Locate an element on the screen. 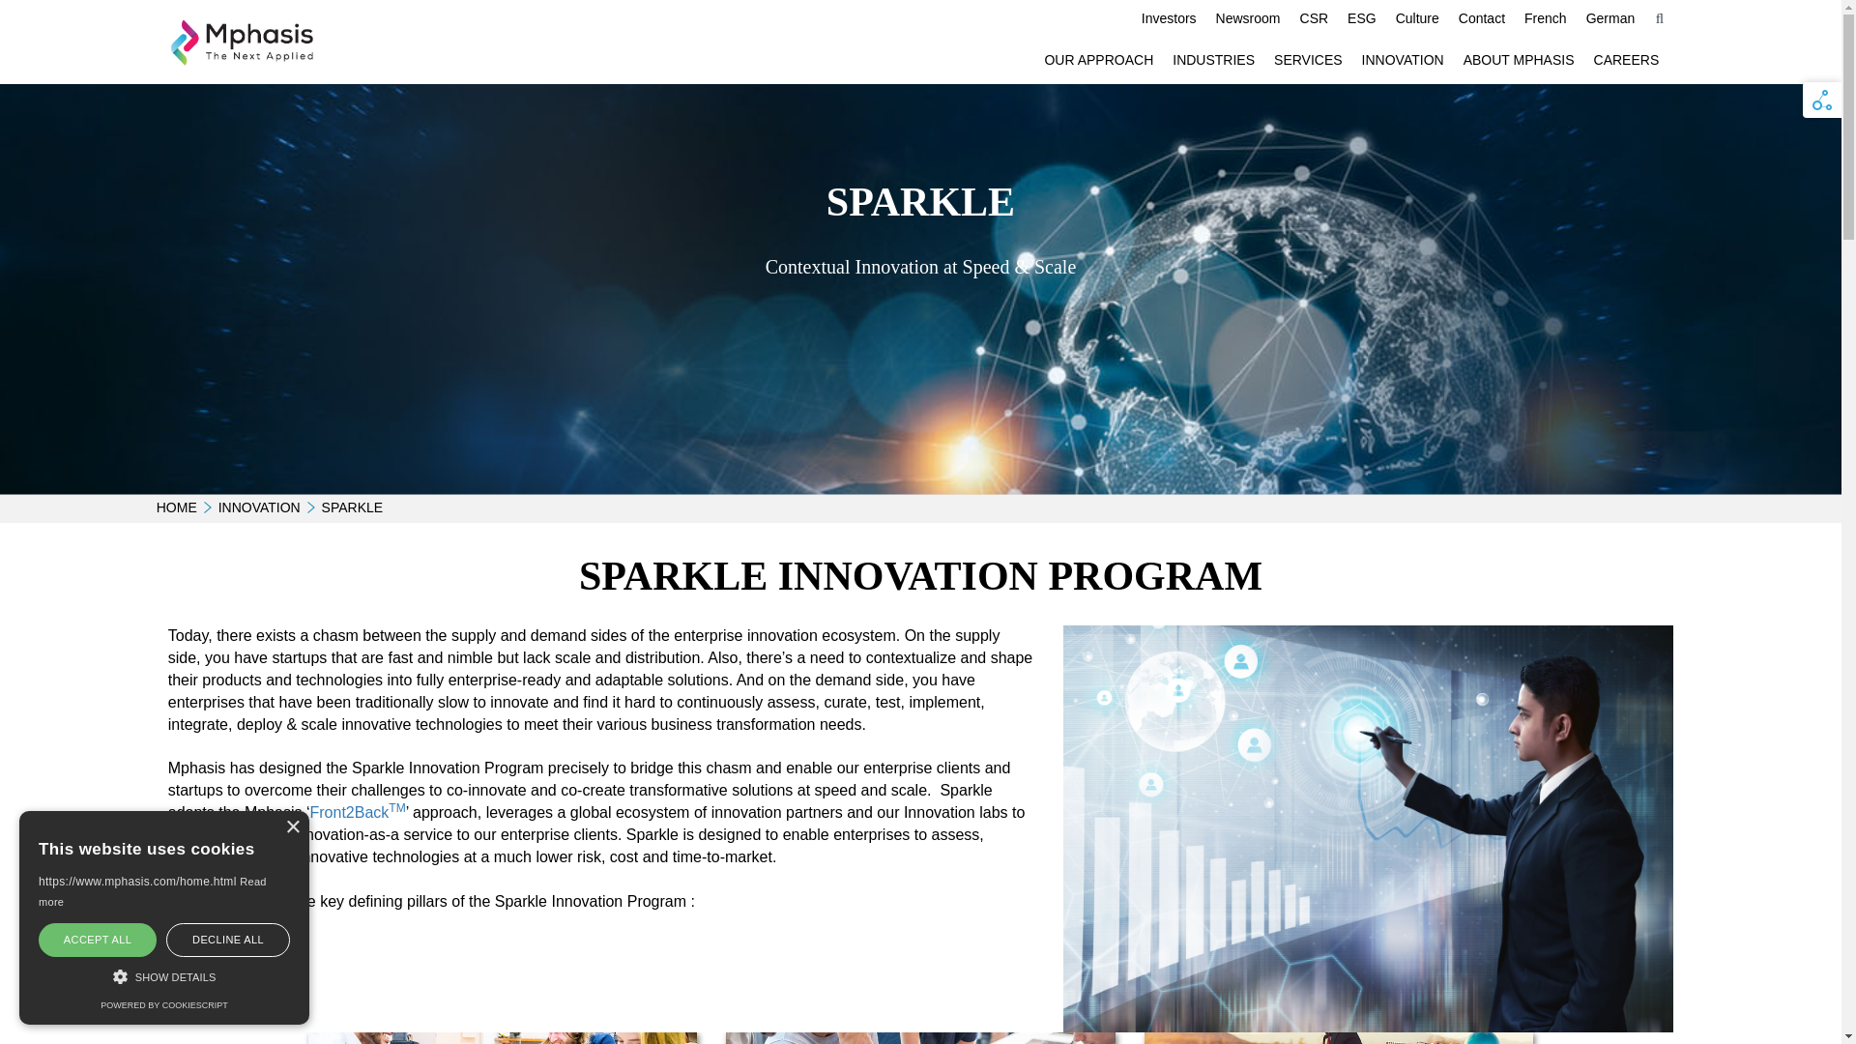 This screenshot has height=1044, width=1856. Culture is located at coordinates (1417, 18).